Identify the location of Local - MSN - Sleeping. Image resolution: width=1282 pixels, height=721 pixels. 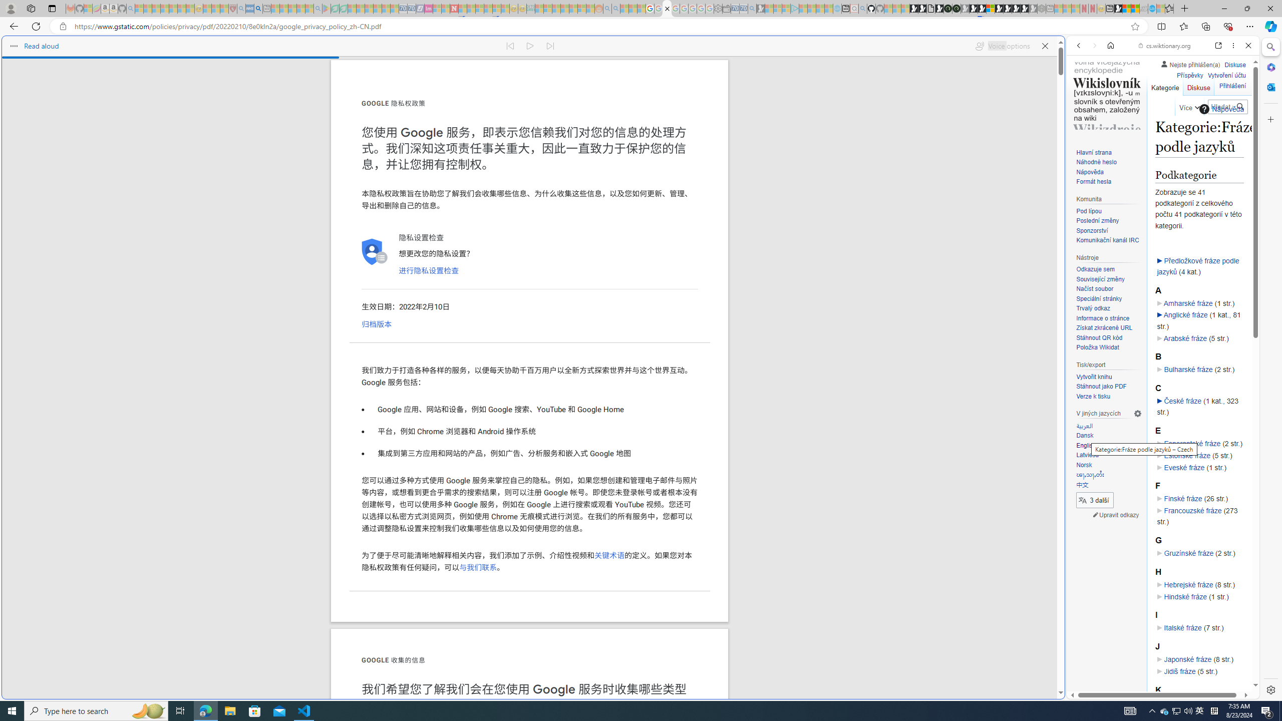
(224, 9).